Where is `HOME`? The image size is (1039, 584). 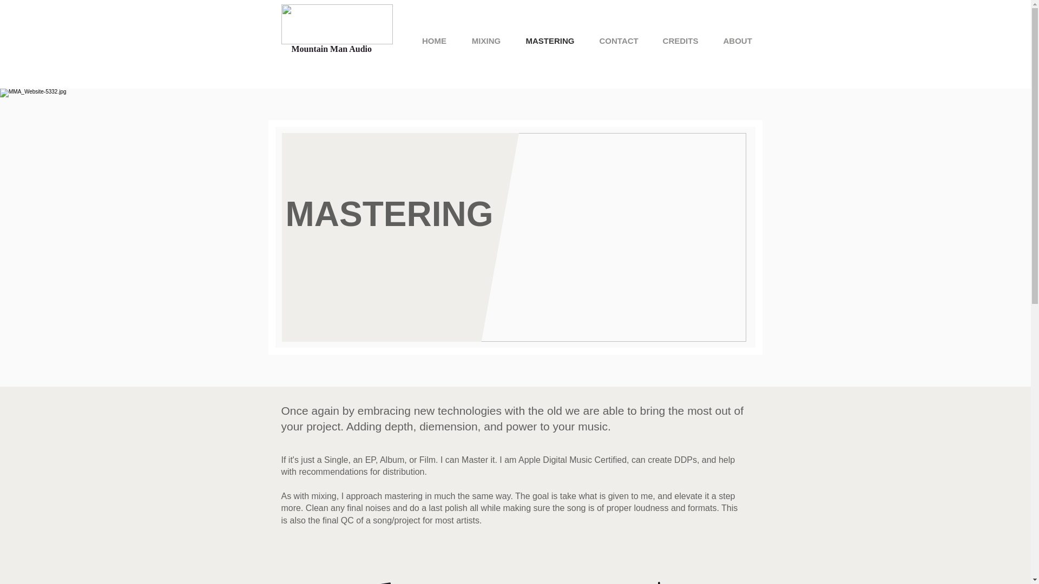
HOME is located at coordinates (434, 40).